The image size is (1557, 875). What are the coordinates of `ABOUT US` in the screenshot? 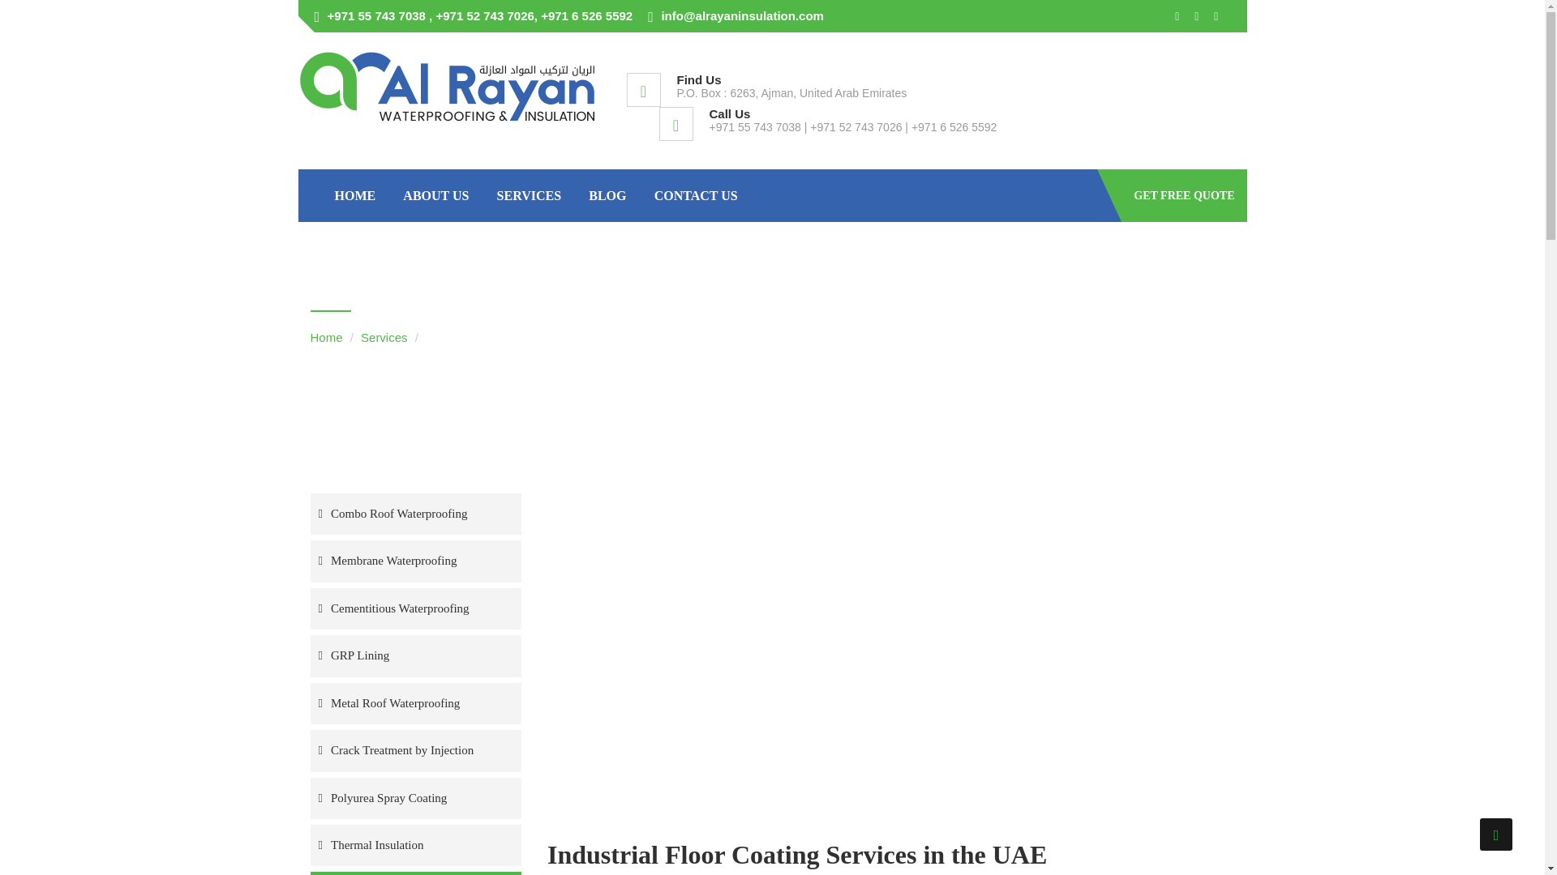 It's located at (435, 196).